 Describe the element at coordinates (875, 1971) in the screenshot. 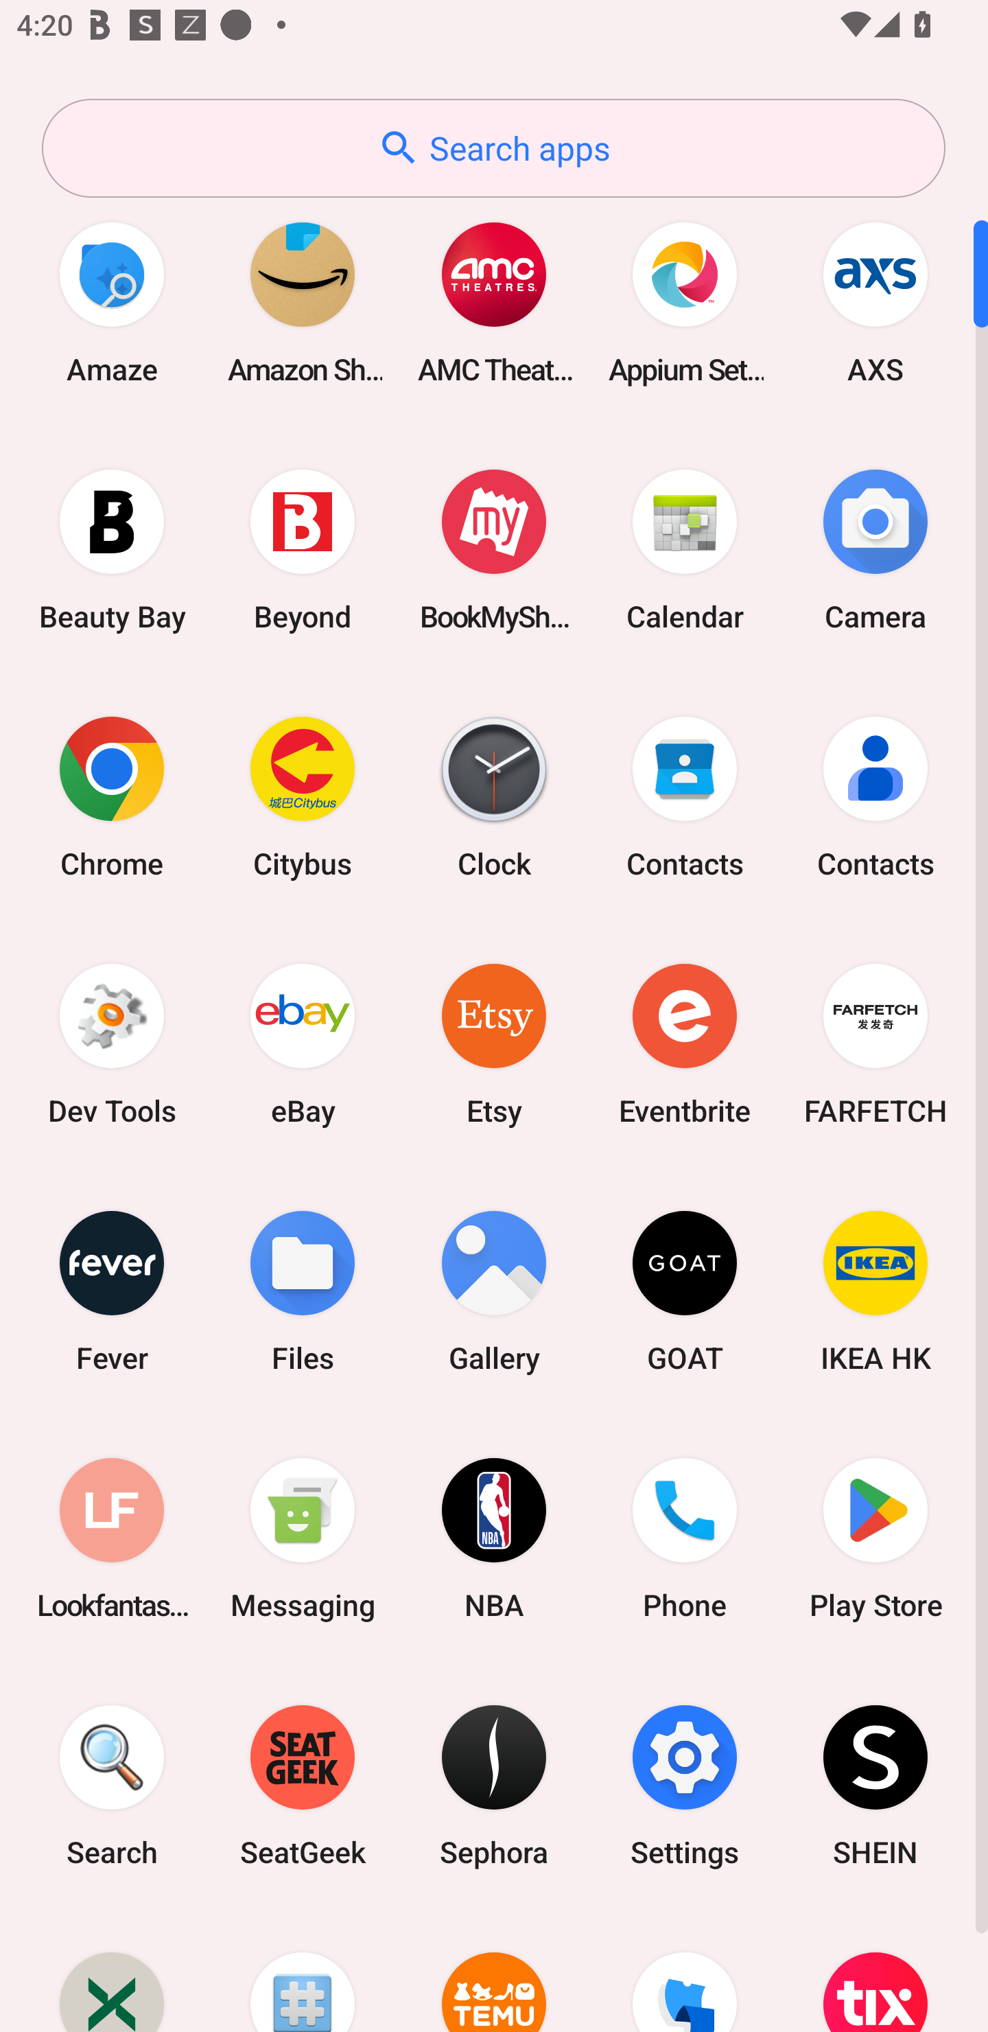

I see `TodayTix` at that location.